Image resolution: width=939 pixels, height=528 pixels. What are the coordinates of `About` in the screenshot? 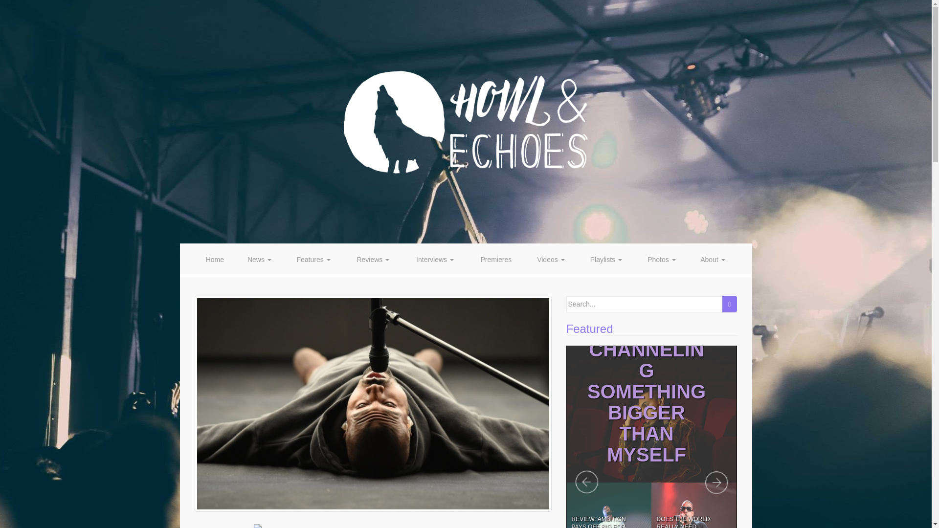 It's located at (713, 259).